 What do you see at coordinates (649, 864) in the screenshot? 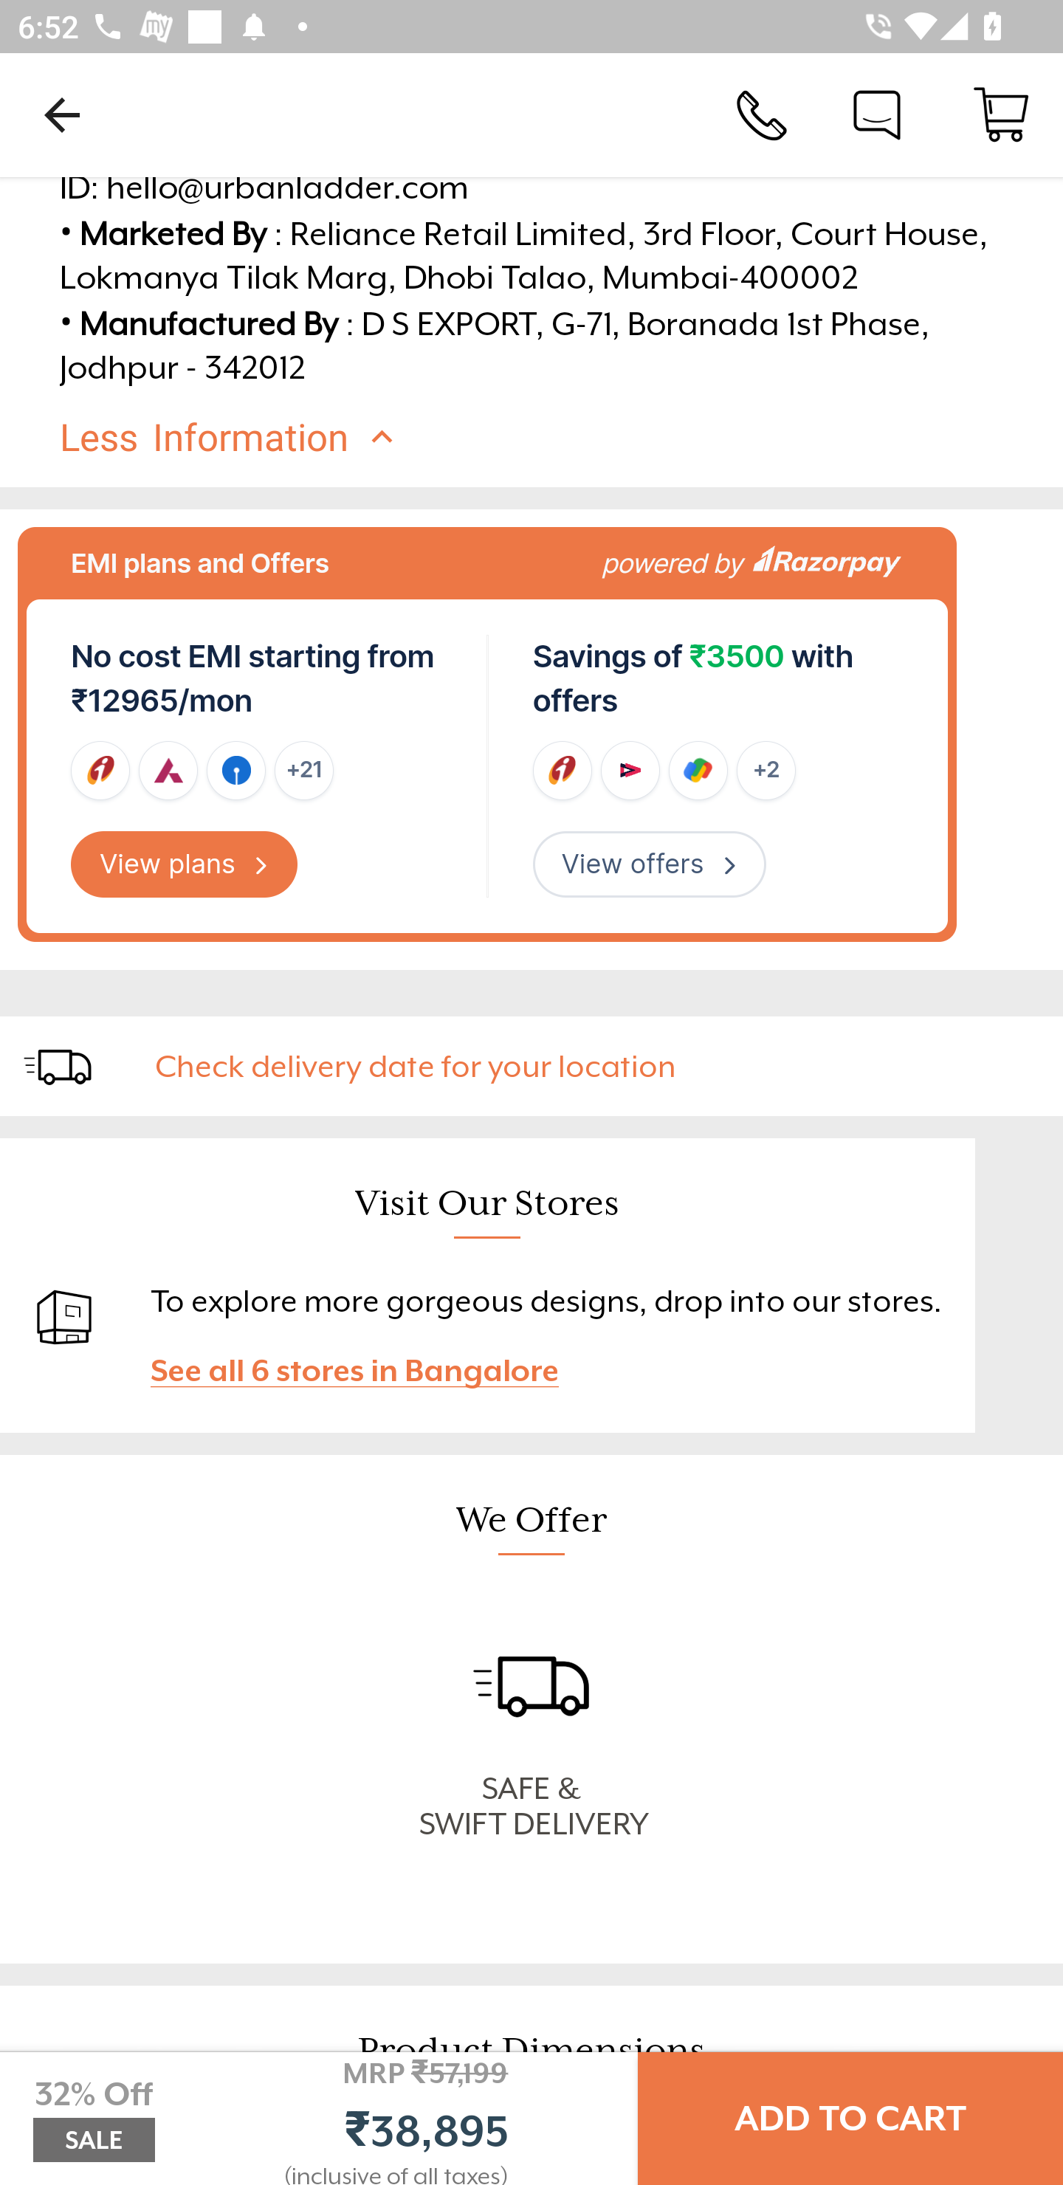
I see `View offers` at bounding box center [649, 864].